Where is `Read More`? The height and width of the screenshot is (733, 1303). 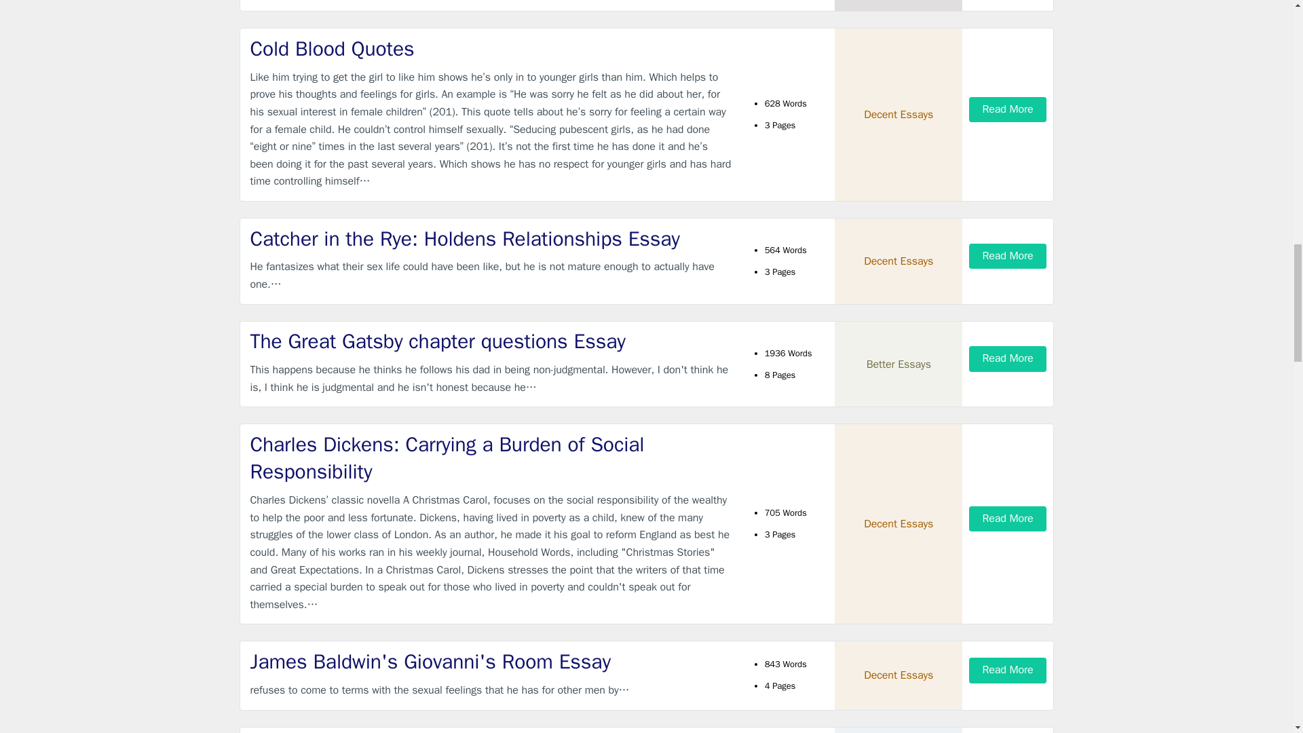 Read More is located at coordinates (1007, 669).